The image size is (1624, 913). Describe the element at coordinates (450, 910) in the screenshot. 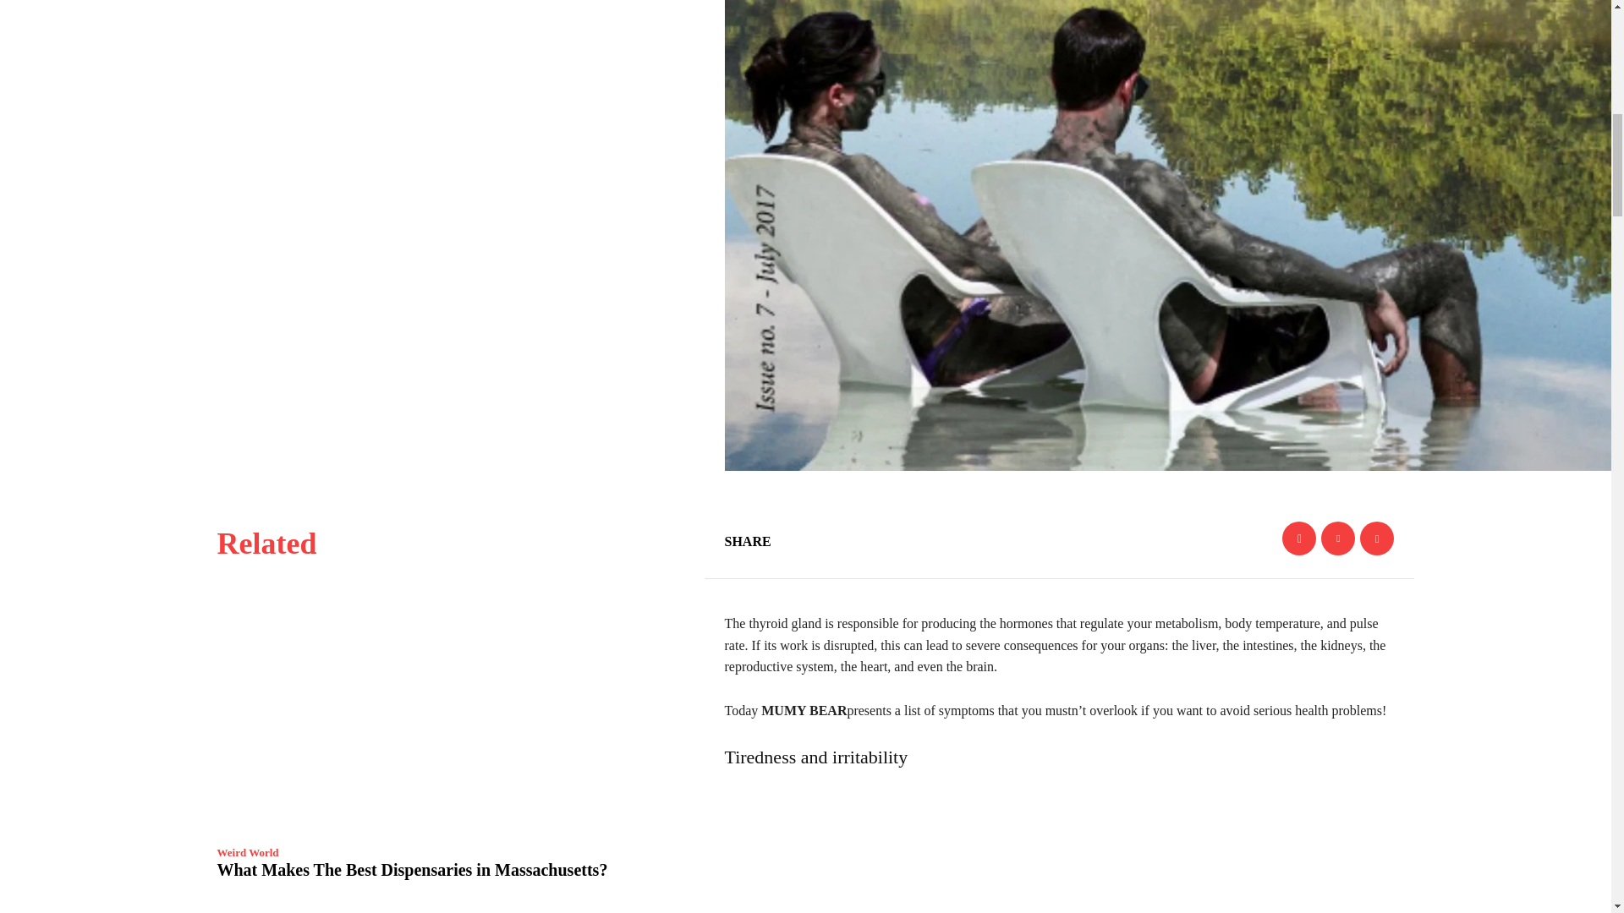

I see `Zilis CBD Oil` at that location.